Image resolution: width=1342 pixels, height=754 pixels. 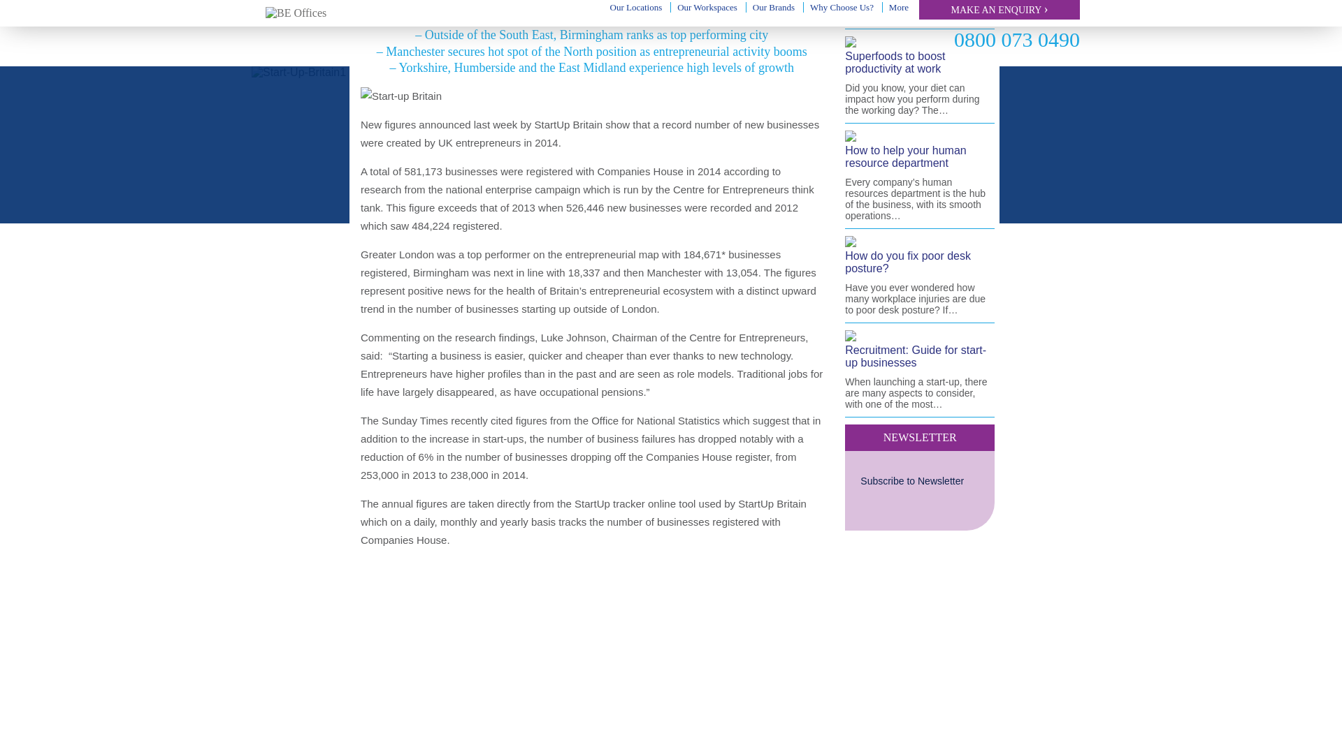 What do you see at coordinates (842, 7) in the screenshot?
I see `Why Choose Us?` at bounding box center [842, 7].